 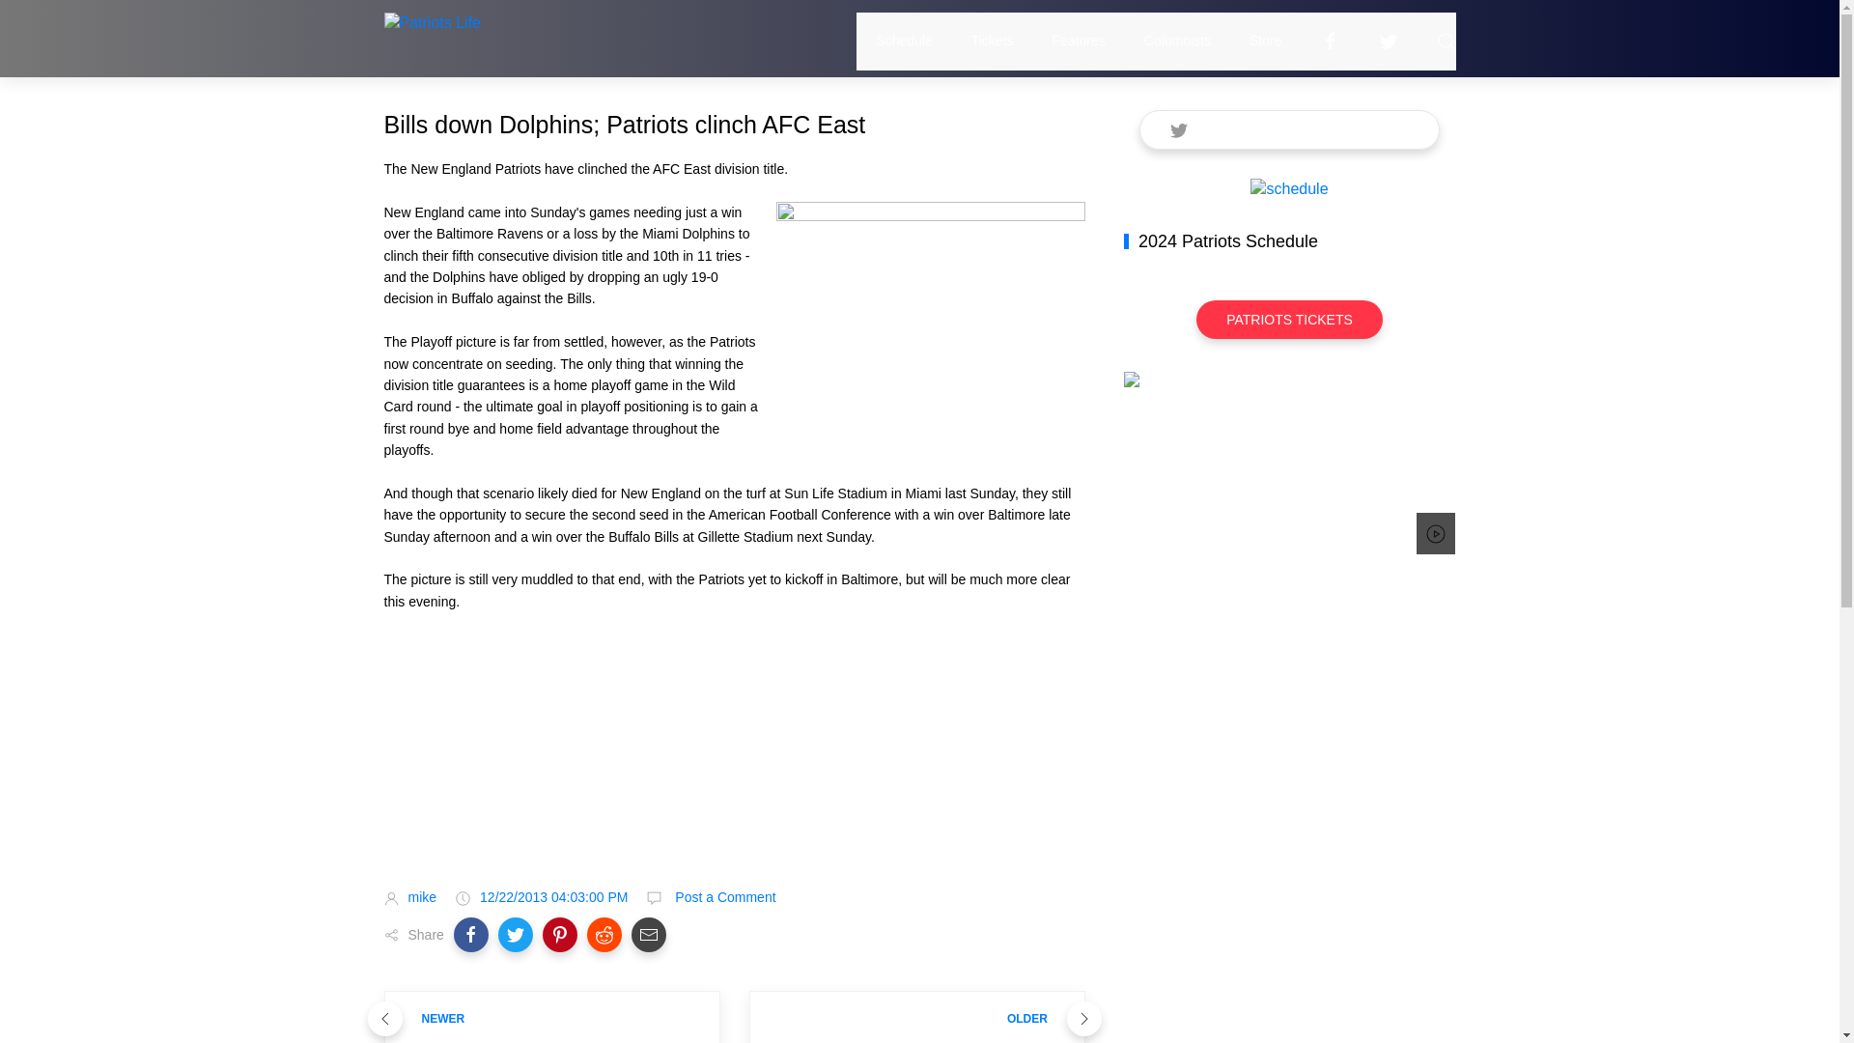 I want to click on NEWER, so click(x=552, y=1017).